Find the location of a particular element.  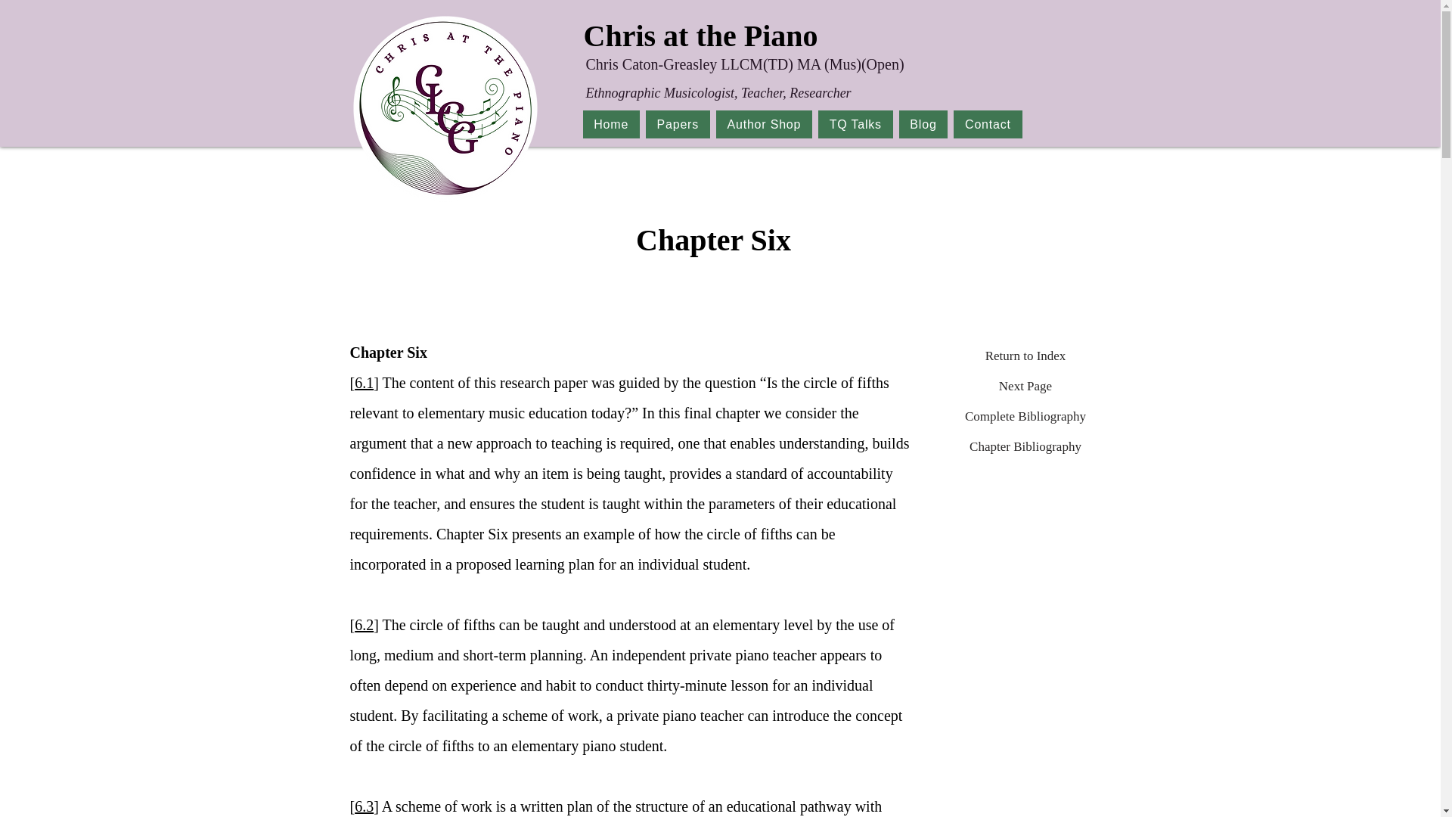

Return to Index is located at coordinates (1025, 356).